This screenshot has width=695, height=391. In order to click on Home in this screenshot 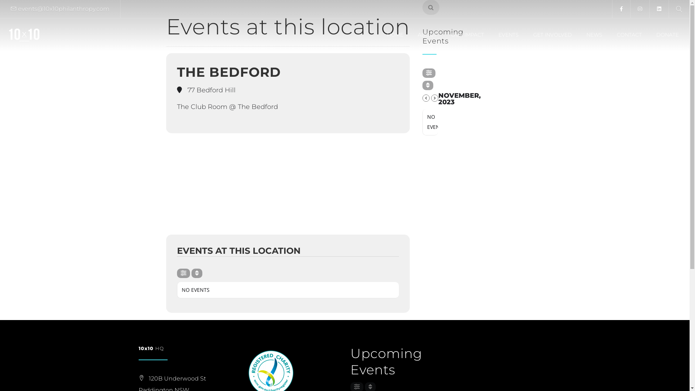, I will do `click(24, 35)`.